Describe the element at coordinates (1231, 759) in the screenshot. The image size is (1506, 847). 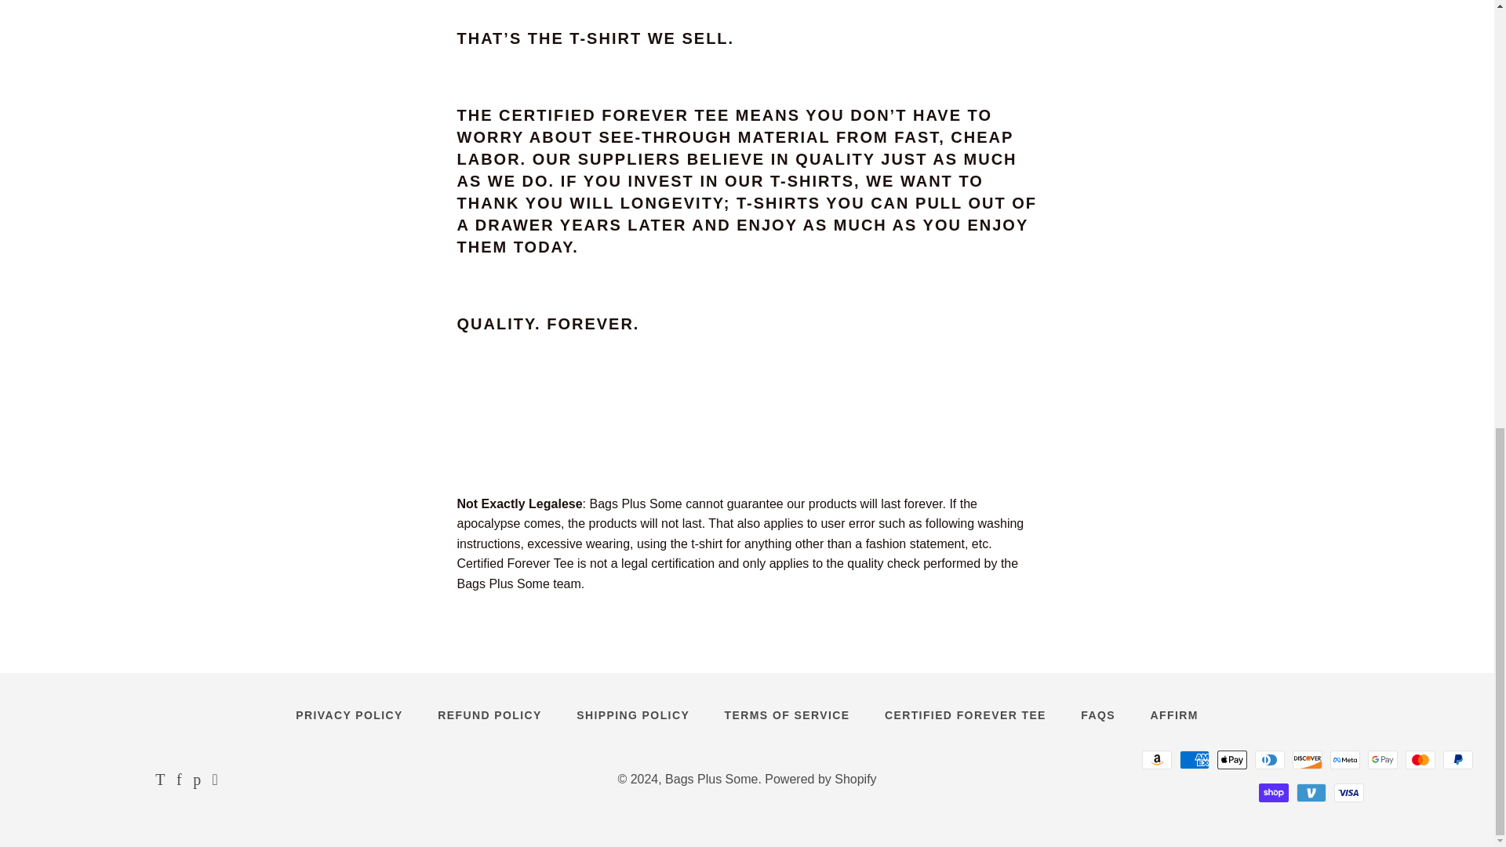
I see `Apple Pay` at that location.